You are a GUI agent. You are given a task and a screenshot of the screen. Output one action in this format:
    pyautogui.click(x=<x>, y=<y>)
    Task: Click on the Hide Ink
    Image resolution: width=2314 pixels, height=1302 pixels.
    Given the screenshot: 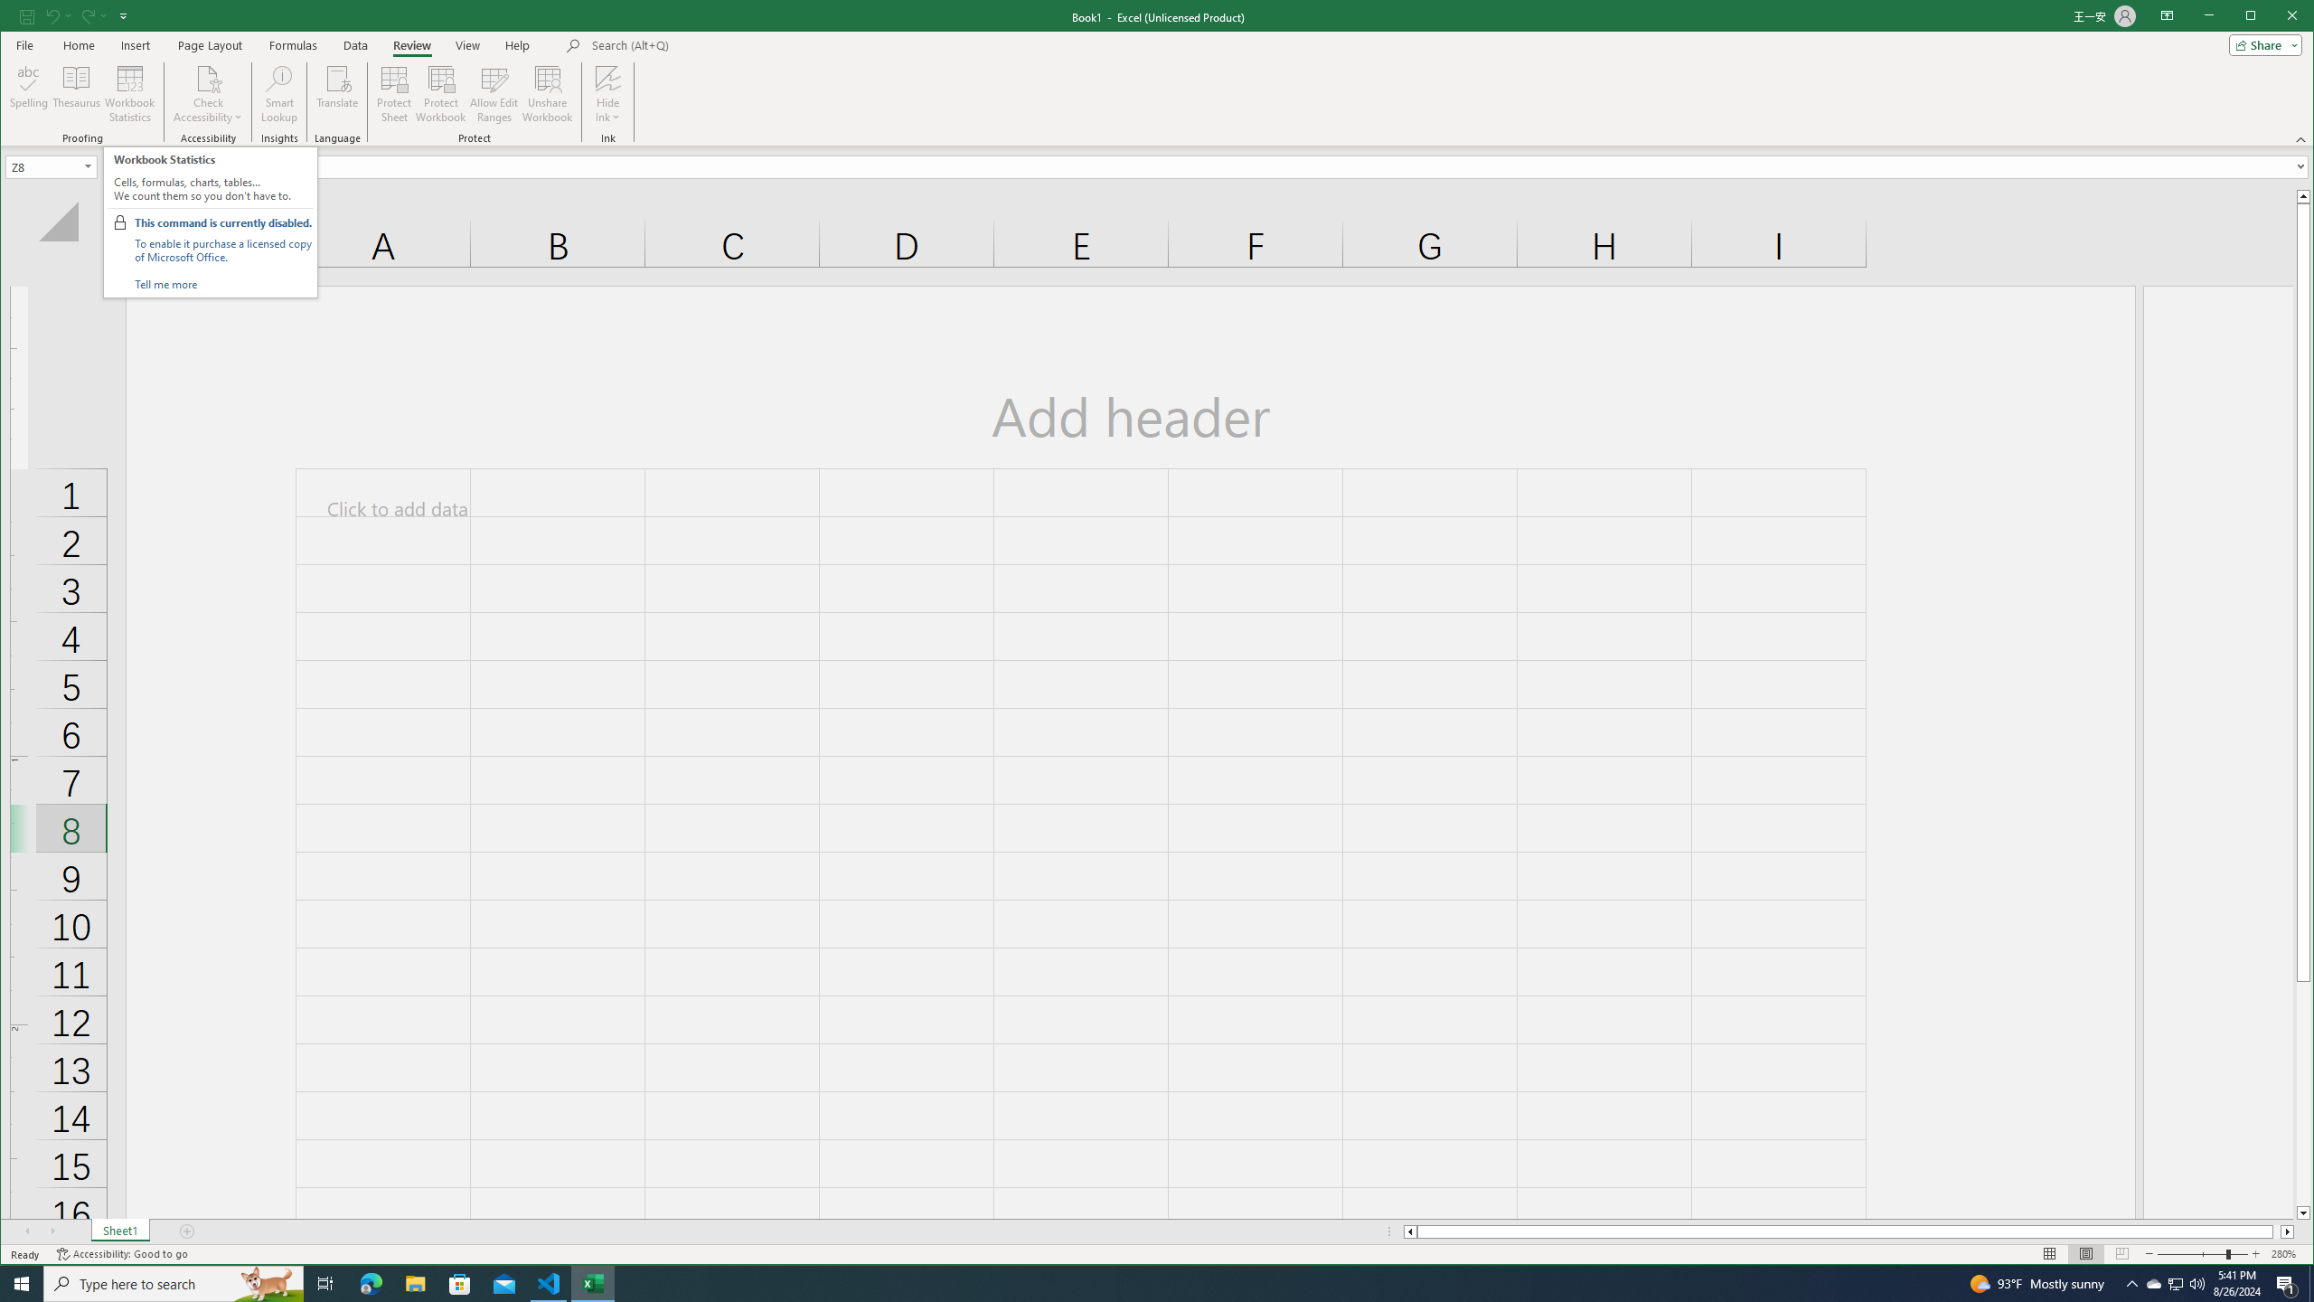 What is the action you would take?
    pyautogui.click(x=607, y=94)
    